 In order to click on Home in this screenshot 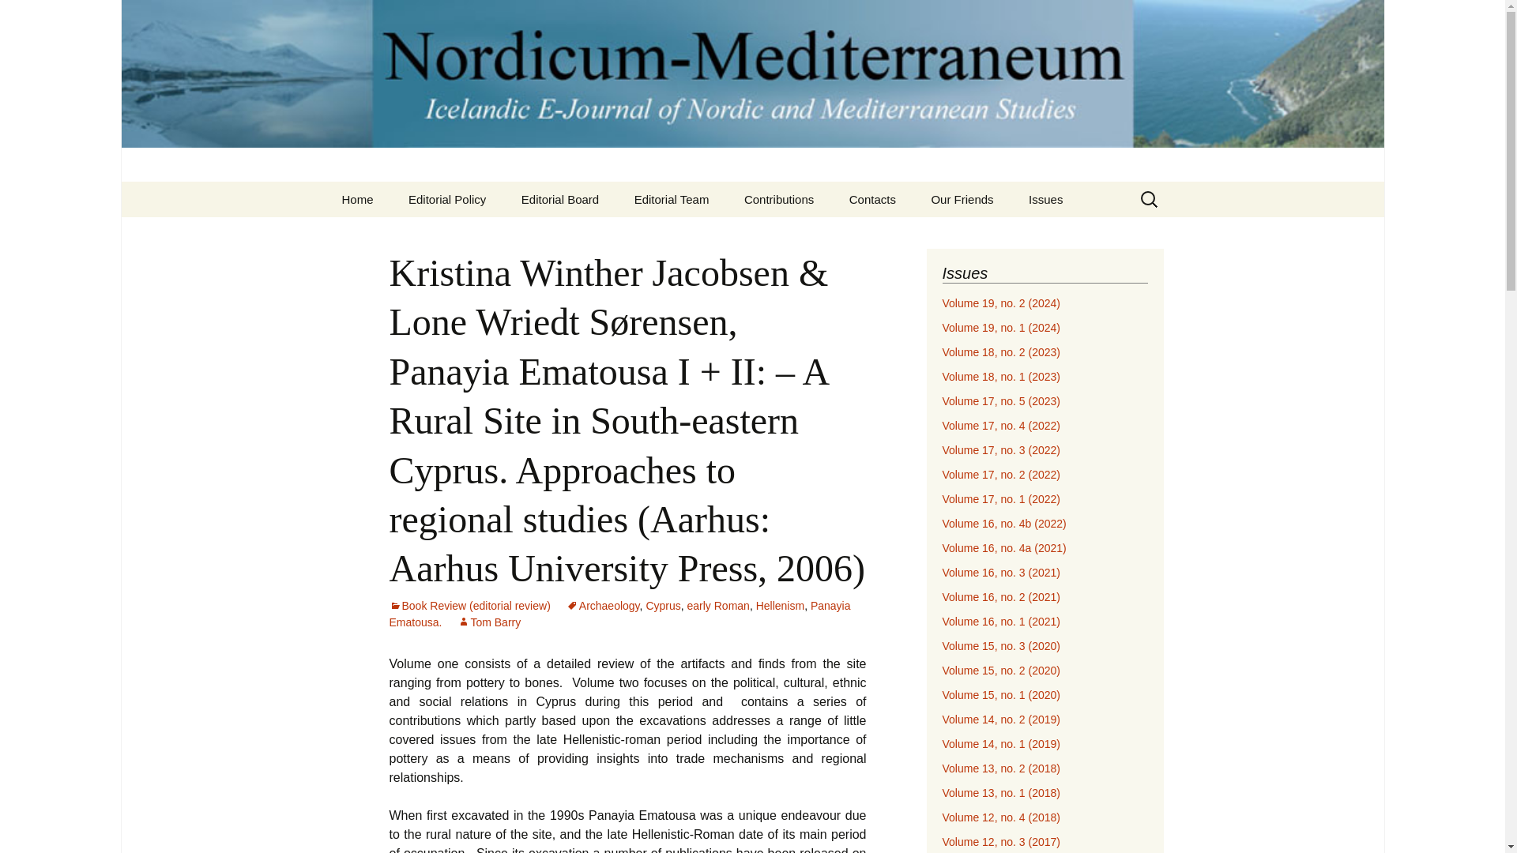, I will do `click(357, 199)`.